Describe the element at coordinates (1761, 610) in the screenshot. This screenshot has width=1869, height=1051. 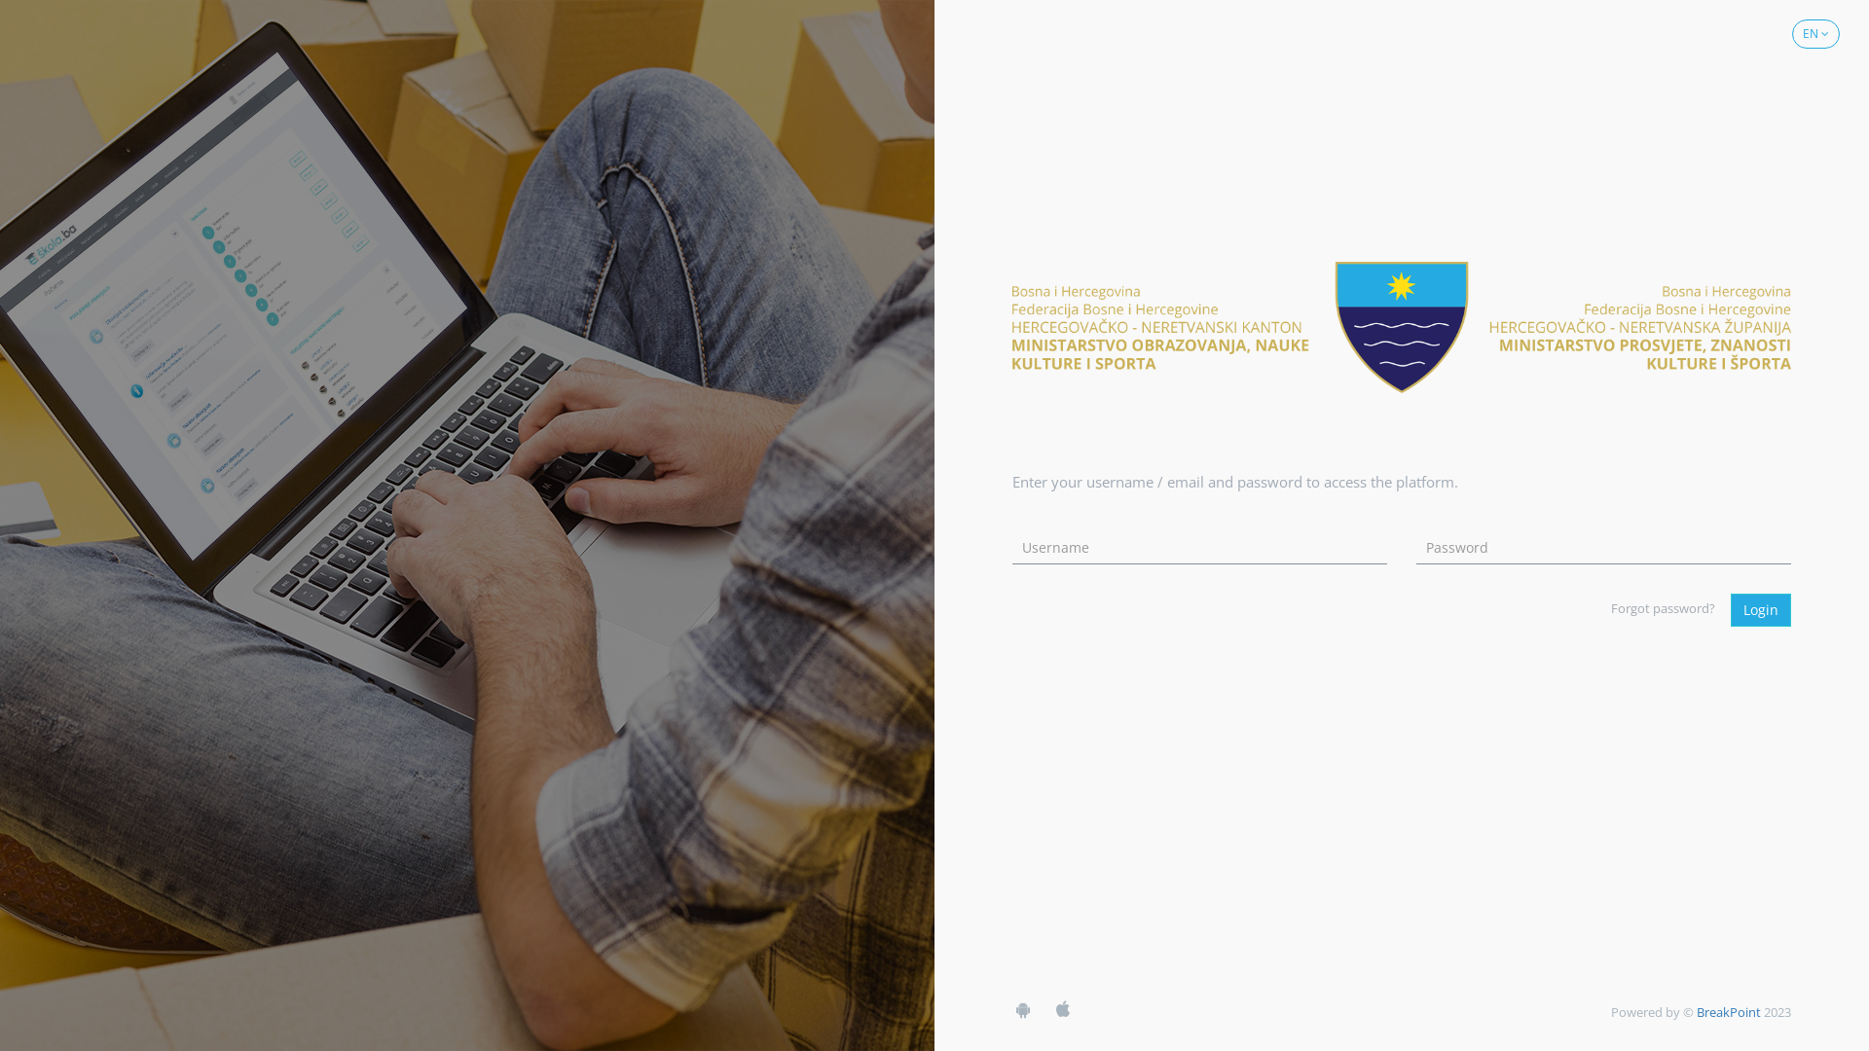
I see `Login` at that location.